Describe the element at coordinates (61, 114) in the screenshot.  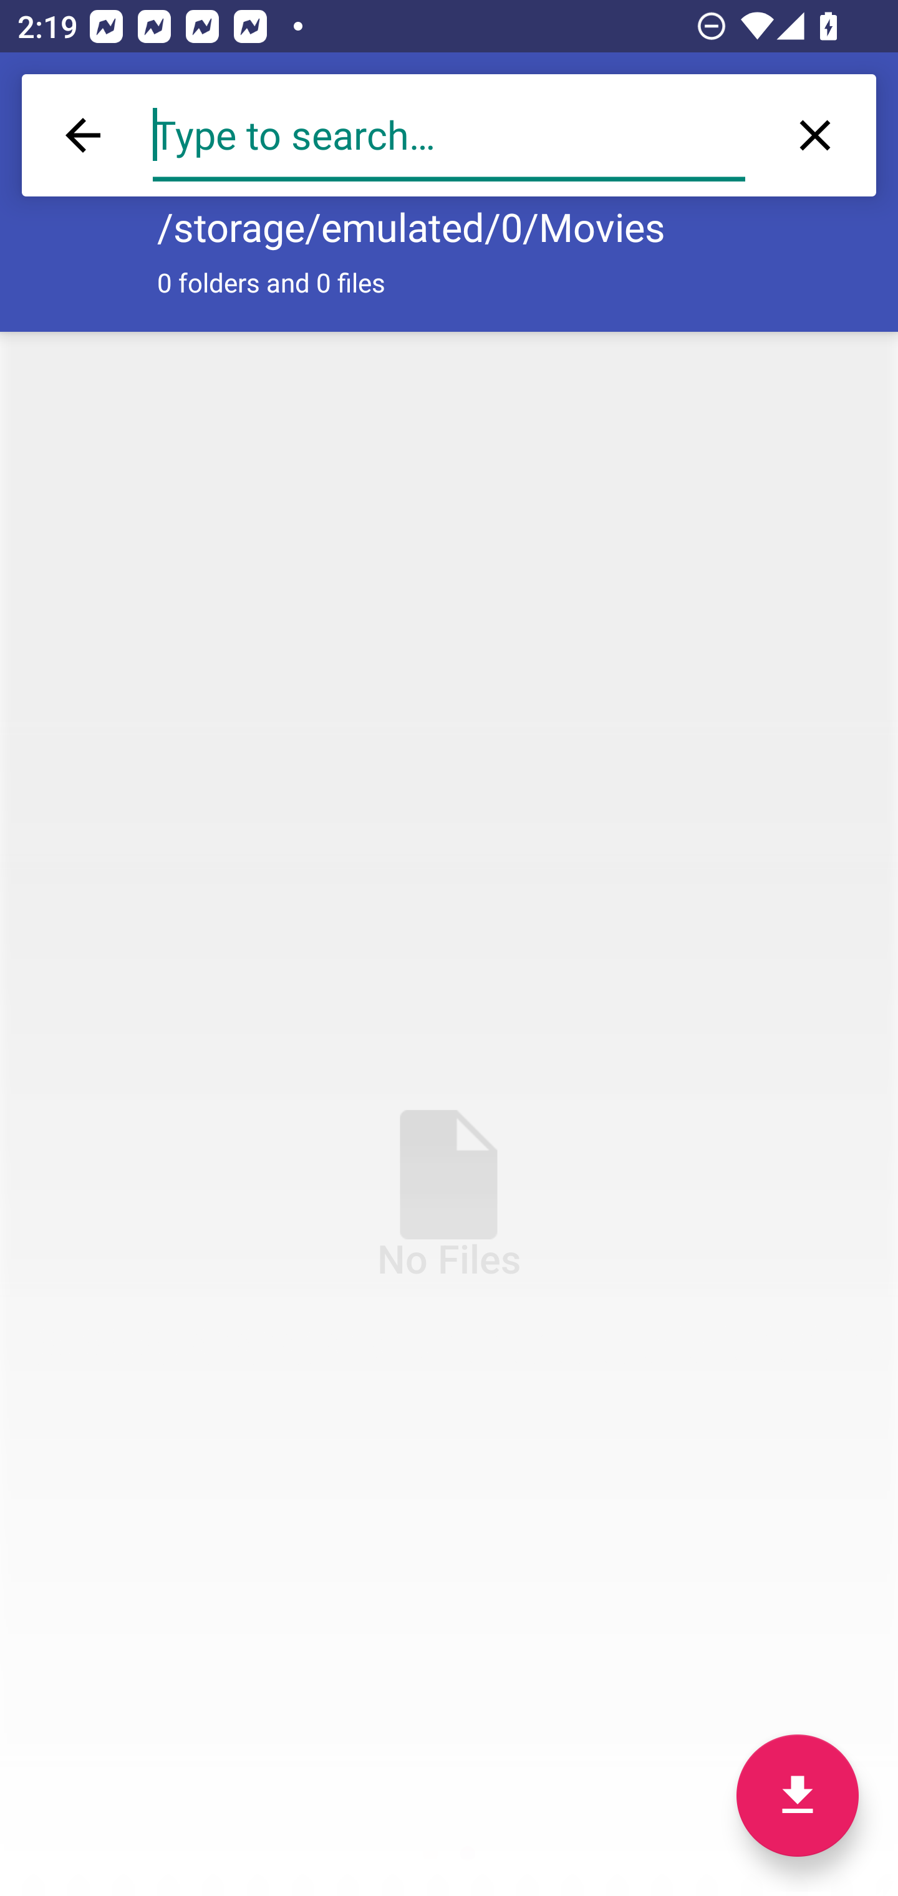
I see `Navigate up` at that location.